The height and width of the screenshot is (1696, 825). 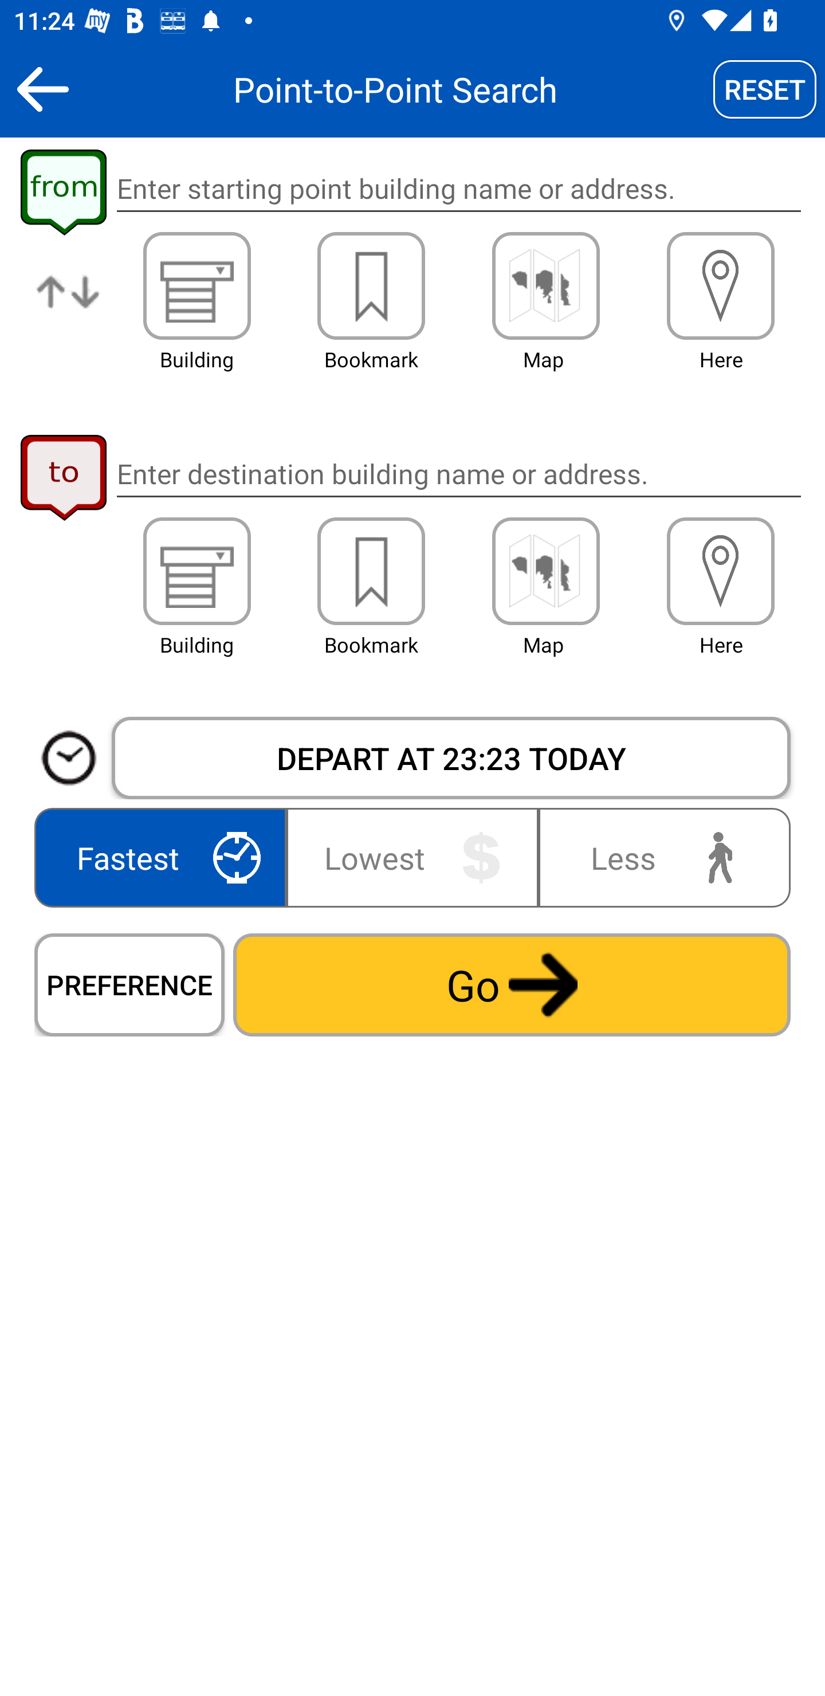 I want to click on RESET Reset, so click(x=765, y=89).